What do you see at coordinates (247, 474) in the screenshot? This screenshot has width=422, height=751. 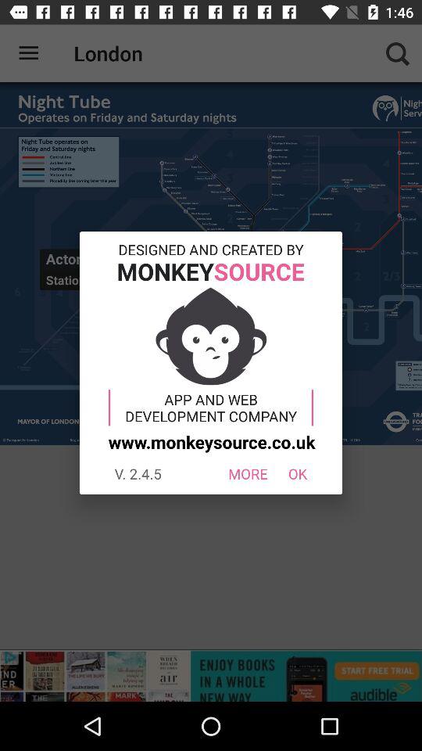 I see `jump to more item` at bounding box center [247, 474].